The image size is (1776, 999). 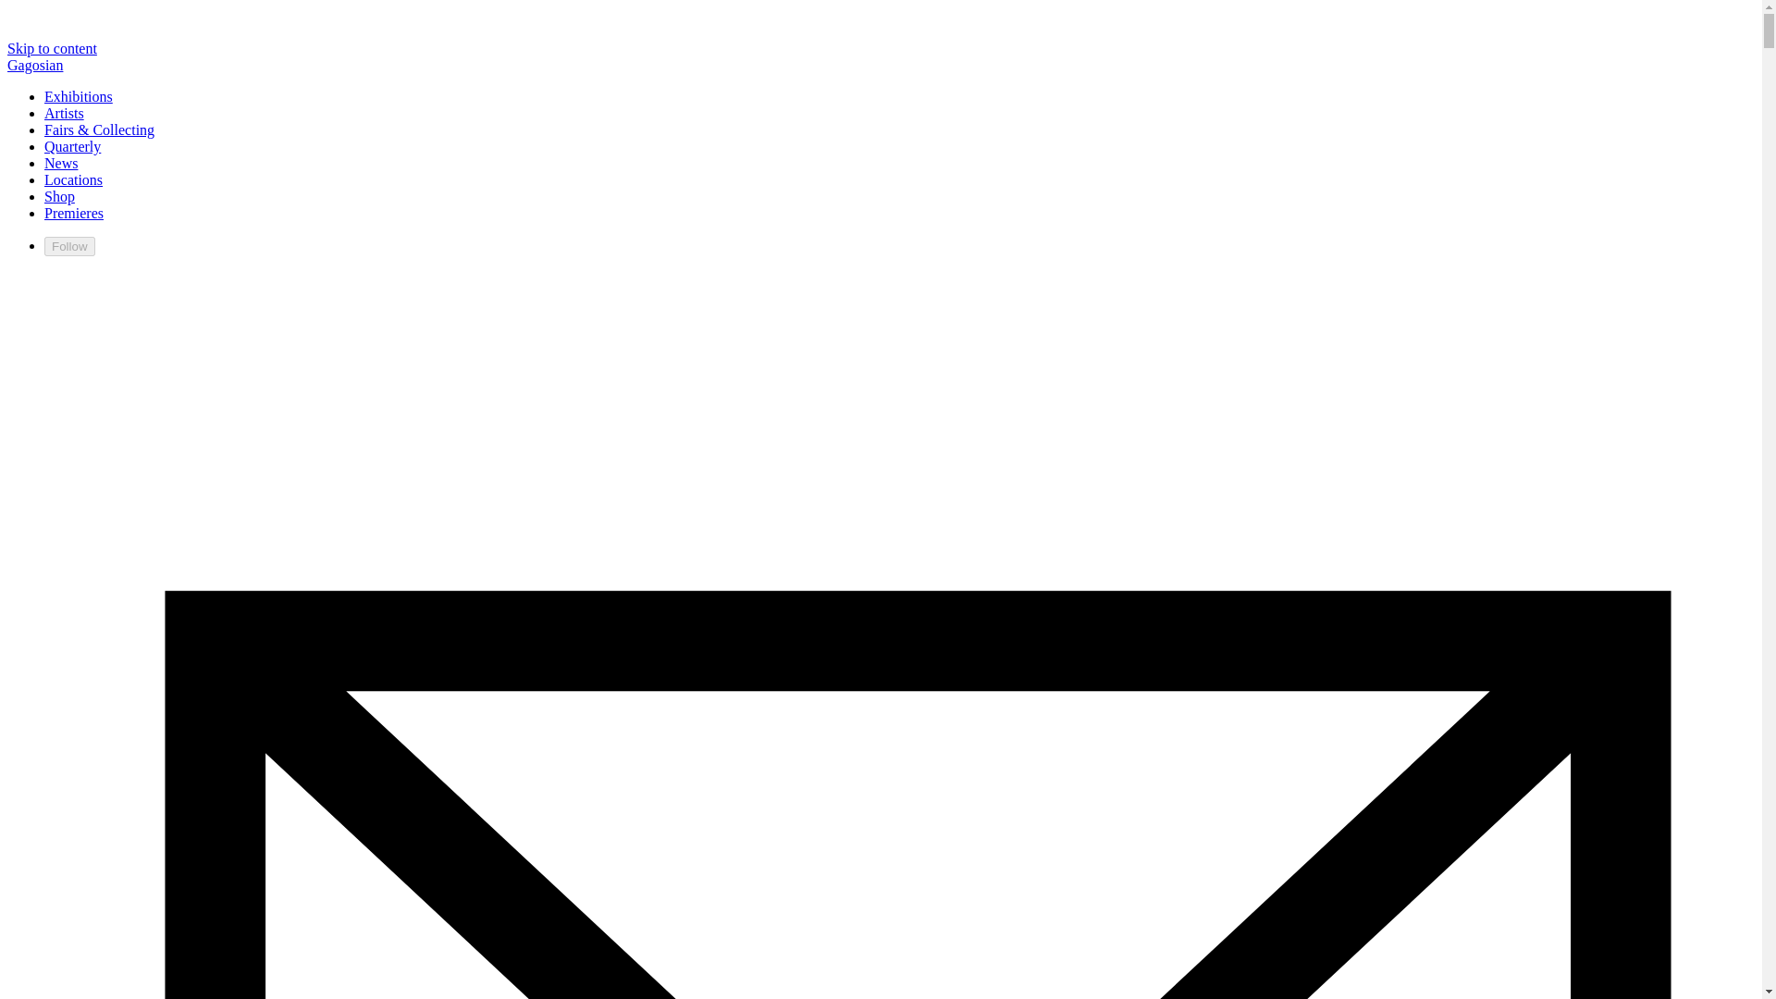 What do you see at coordinates (965, 17) in the screenshot?
I see `Locations` at bounding box center [965, 17].